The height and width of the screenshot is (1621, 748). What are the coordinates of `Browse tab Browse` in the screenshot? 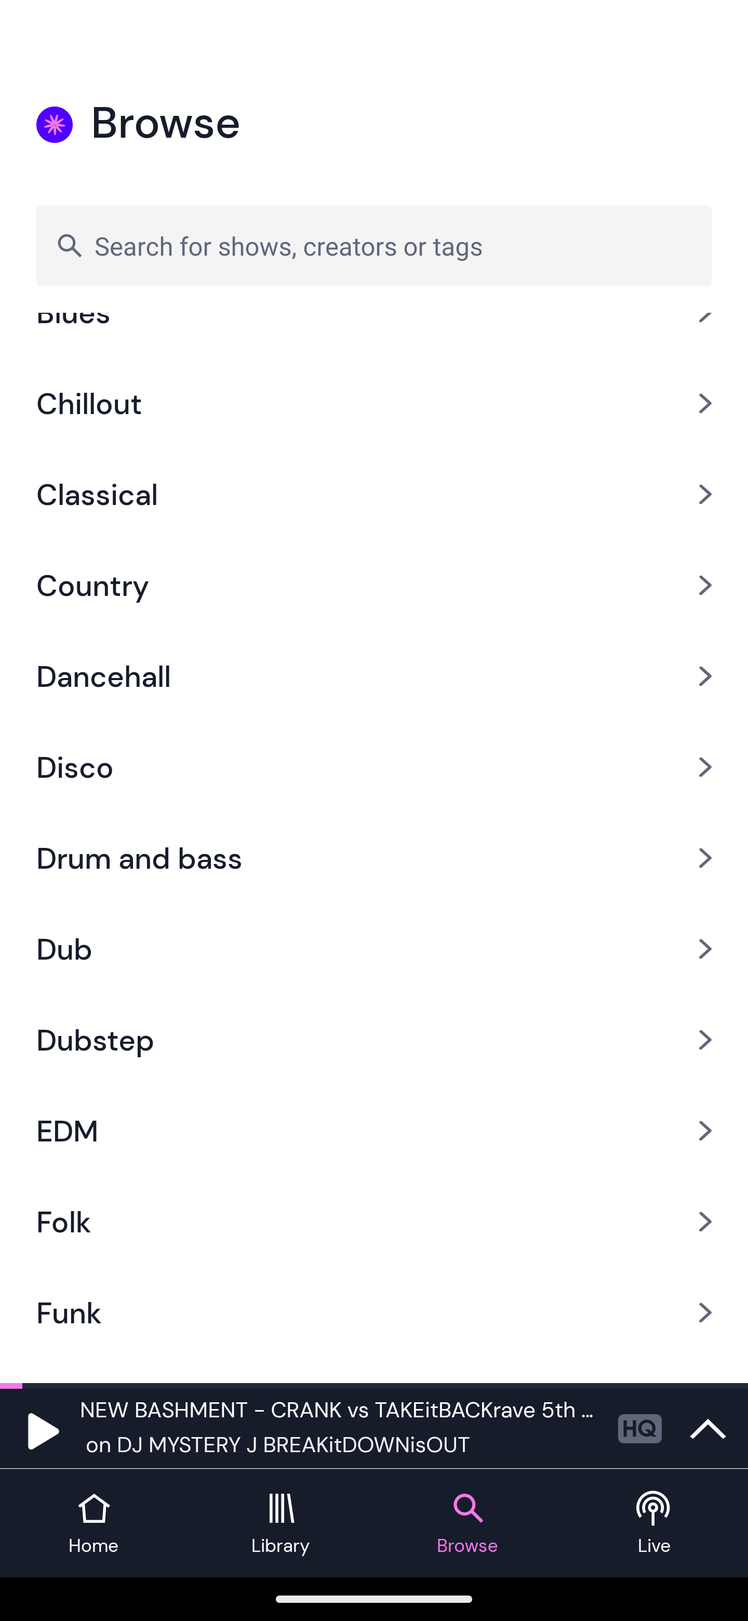 It's located at (468, 1523).